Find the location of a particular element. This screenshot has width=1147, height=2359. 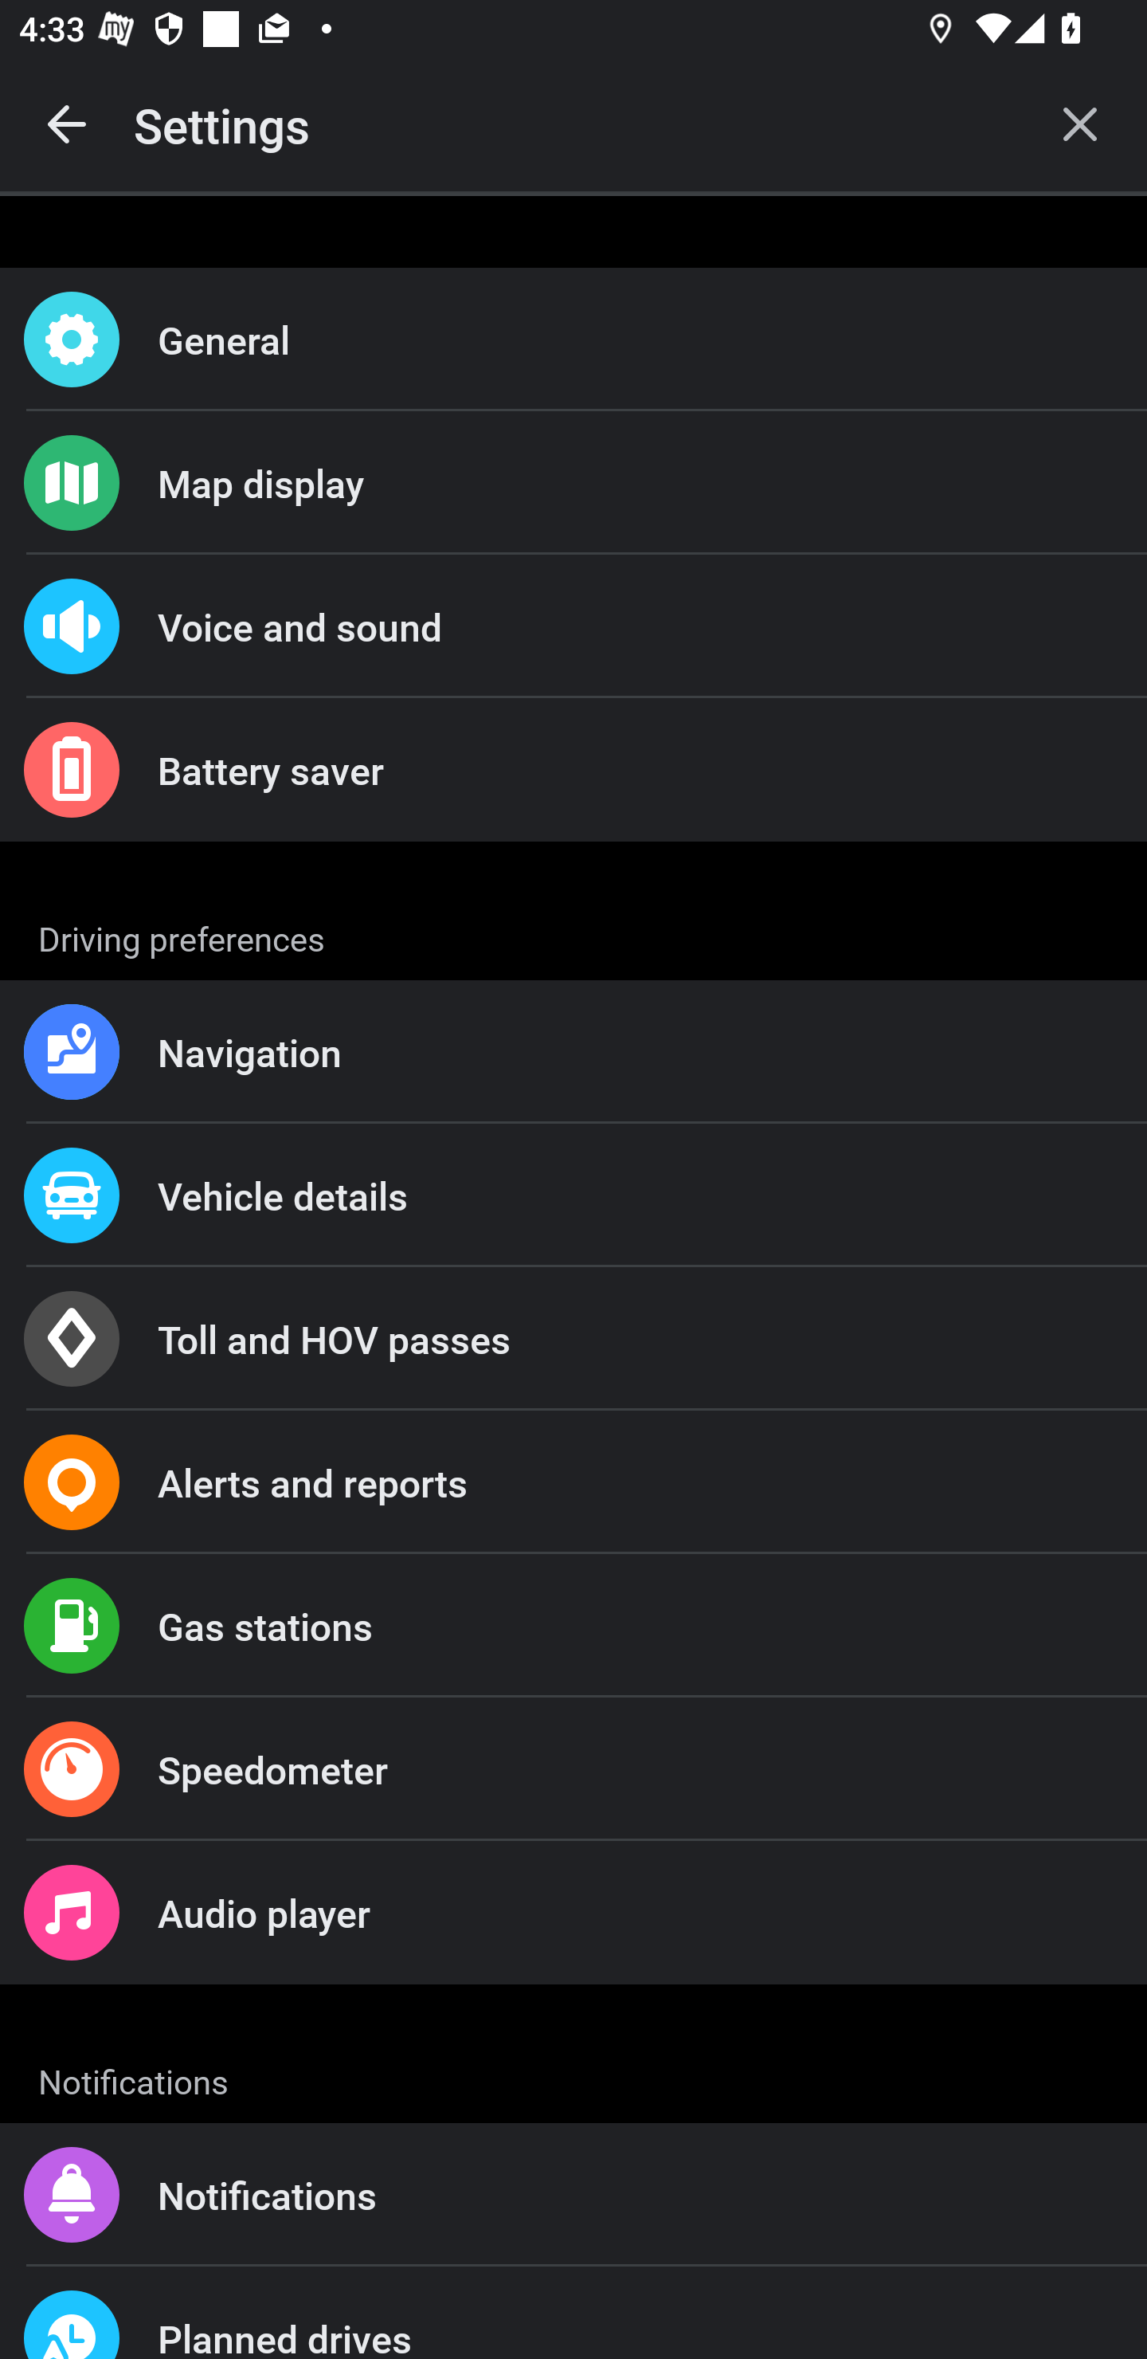

Audio player is located at coordinates (573, 1911).